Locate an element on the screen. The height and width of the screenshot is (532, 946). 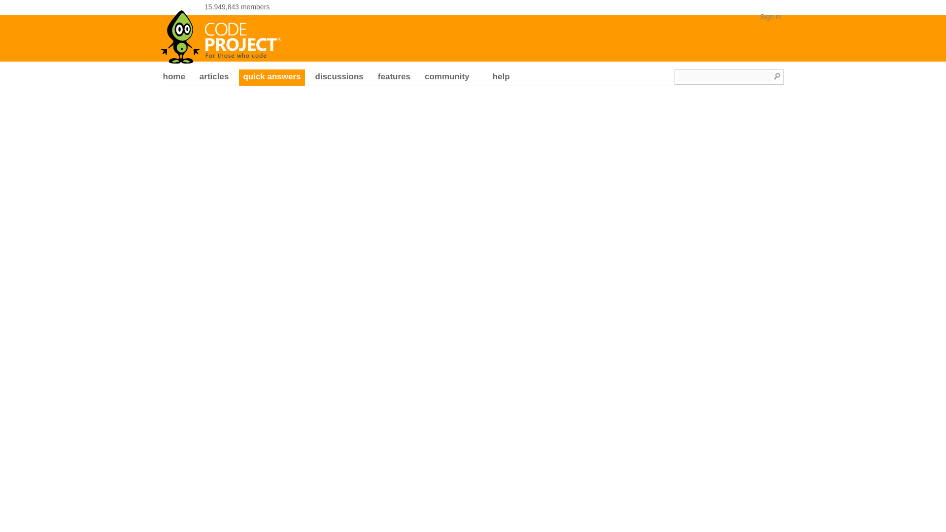
quick answers is located at coordinates (272, 78).